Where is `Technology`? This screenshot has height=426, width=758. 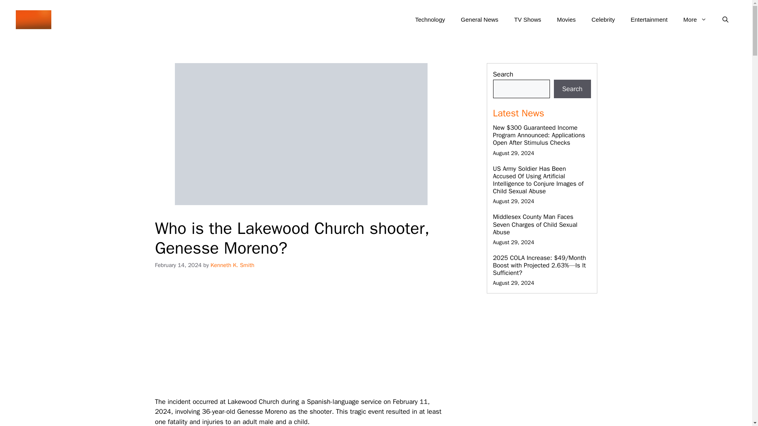
Technology is located at coordinates (430, 20).